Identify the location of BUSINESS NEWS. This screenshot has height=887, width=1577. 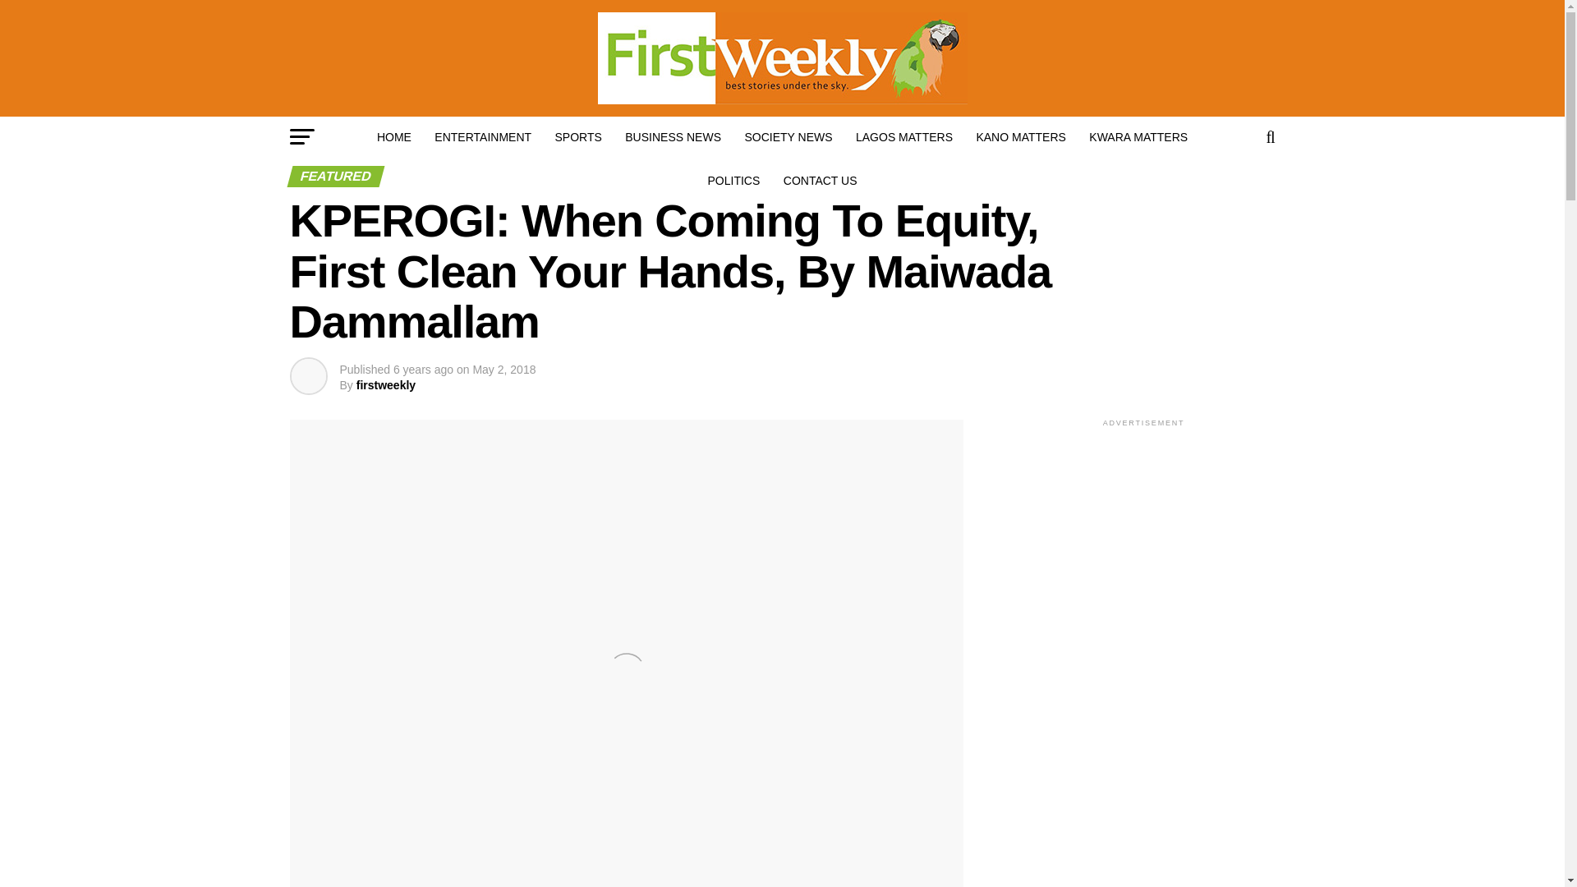
(673, 136).